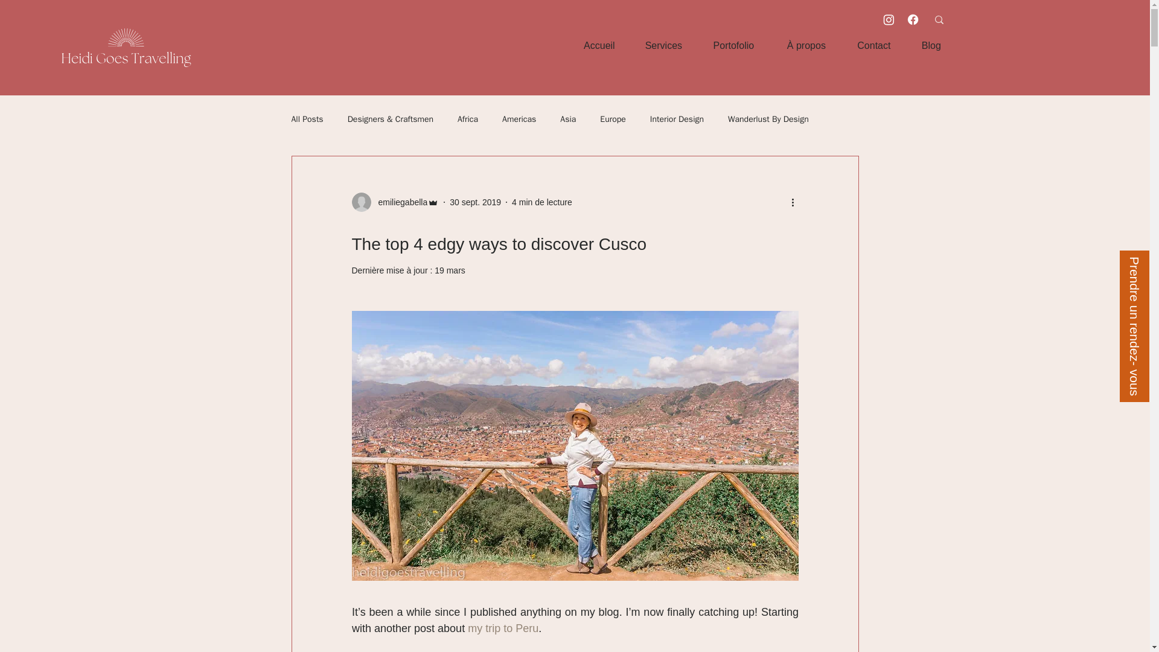  I want to click on 19 mars, so click(450, 270).